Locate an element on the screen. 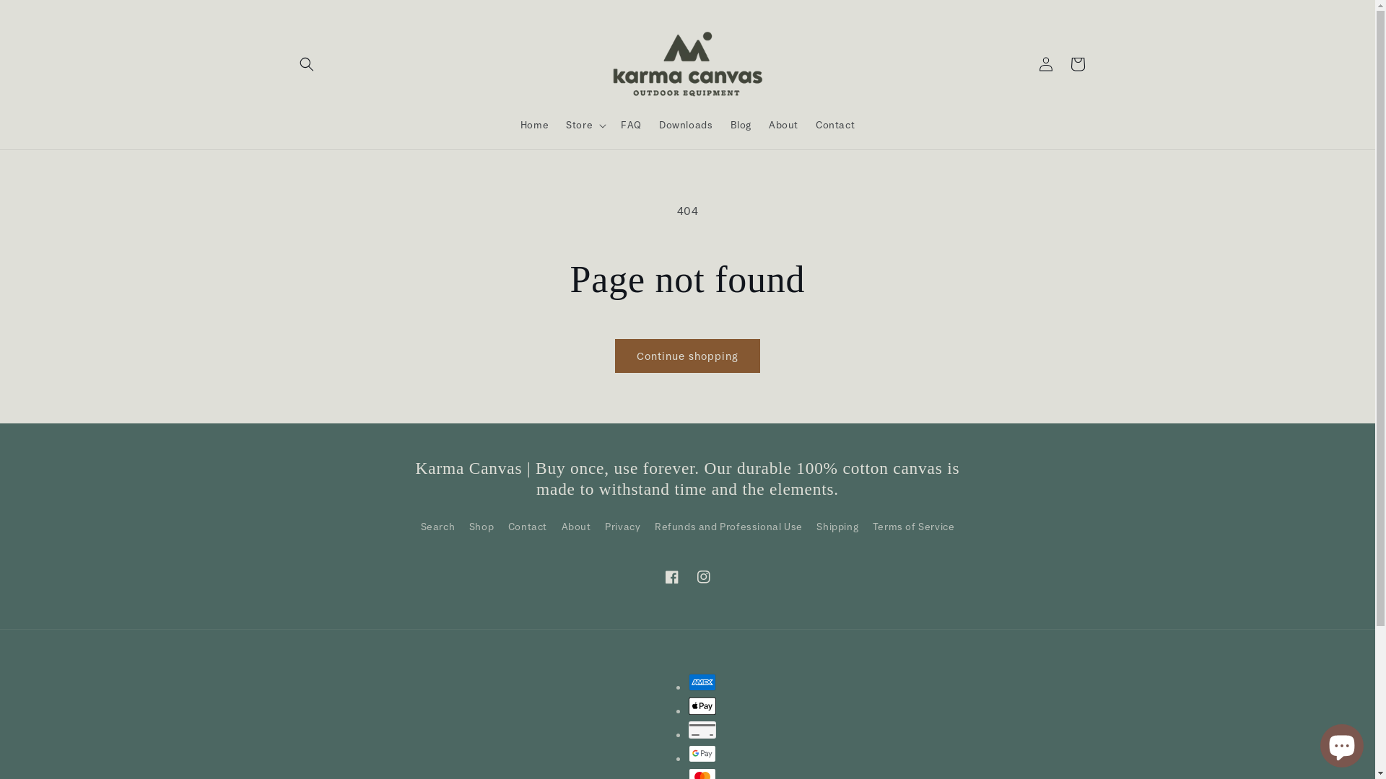 Image resolution: width=1386 pixels, height=779 pixels. Refunds and Professional Use is located at coordinates (729, 527).